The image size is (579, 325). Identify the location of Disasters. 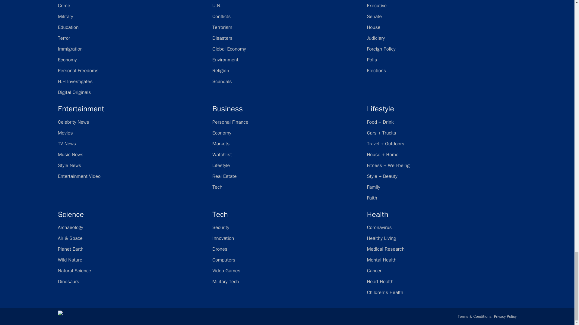
(287, 38).